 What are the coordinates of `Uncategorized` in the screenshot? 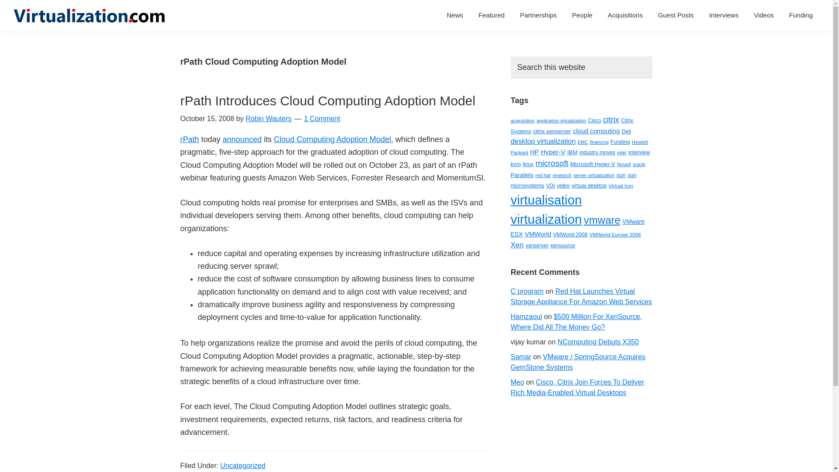 It's located at (242, 465).